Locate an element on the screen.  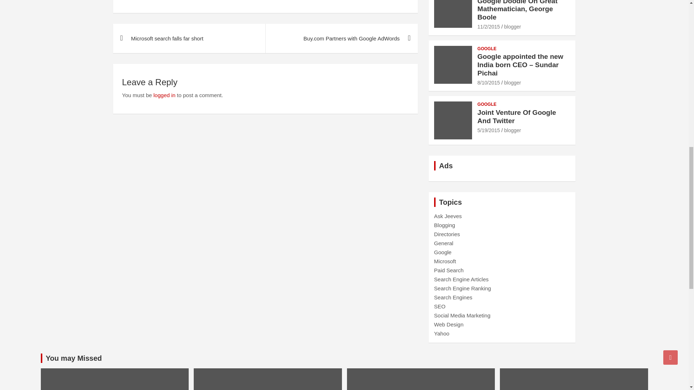
Buy.com Partners with Google AdWords is located at coordinates (341, 38).